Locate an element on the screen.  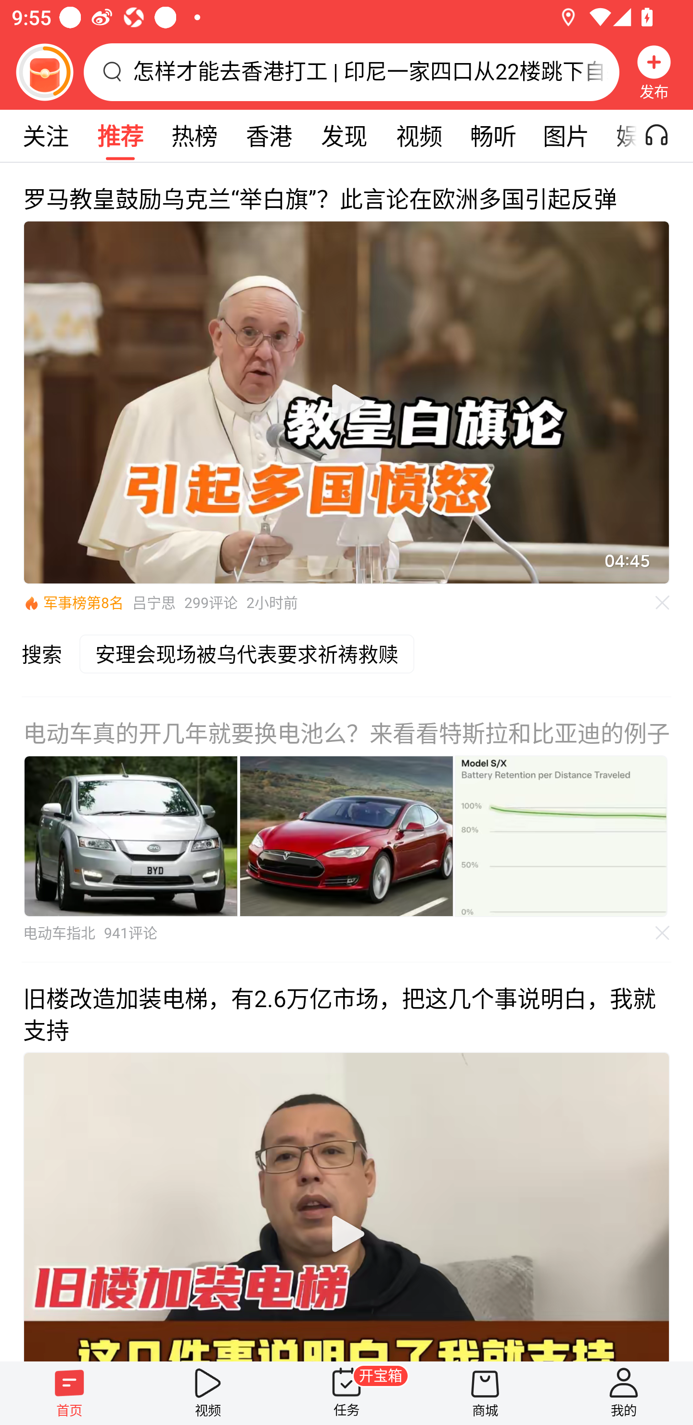
不感兴趣 is located at coordinates (663, 603).